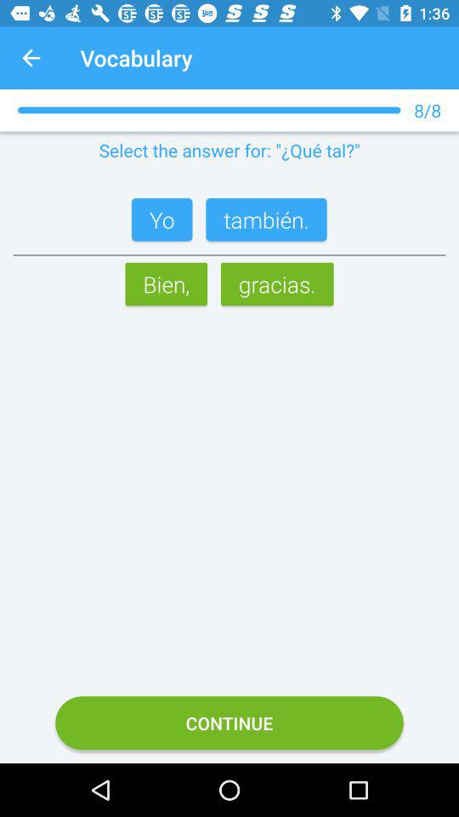 The width and height of the screenshot is (459, 817). What do you see at coordinates (229, 723) in the screenshot?
I see `open continue icon` at bounding box center [229, 723].